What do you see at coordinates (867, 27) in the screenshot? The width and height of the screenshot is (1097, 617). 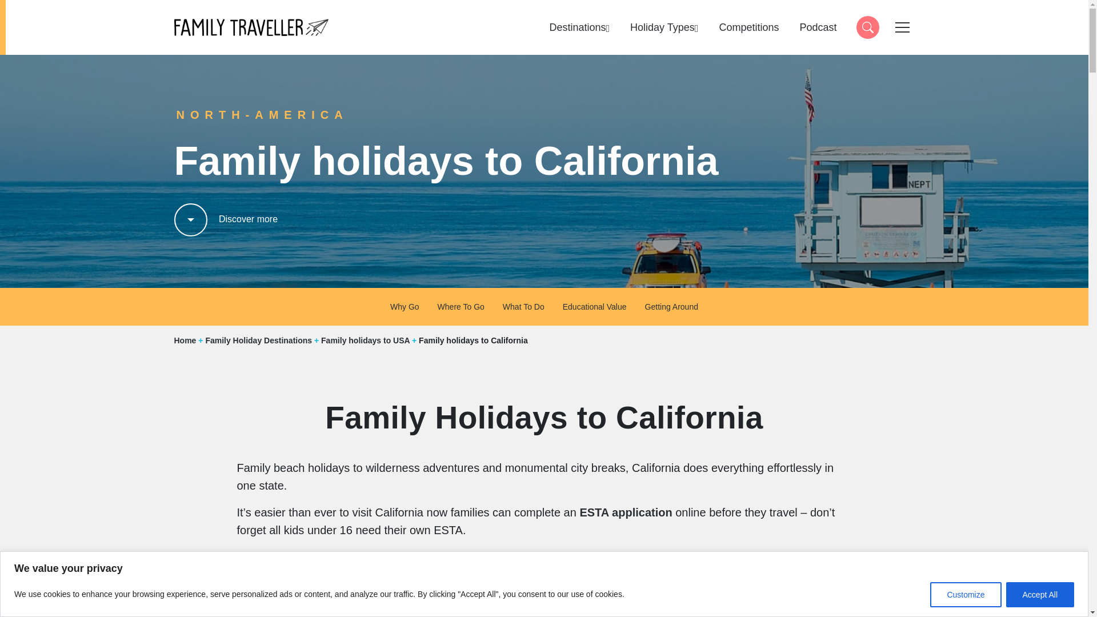 I see `Destinations` at bounding box center [867, 27].